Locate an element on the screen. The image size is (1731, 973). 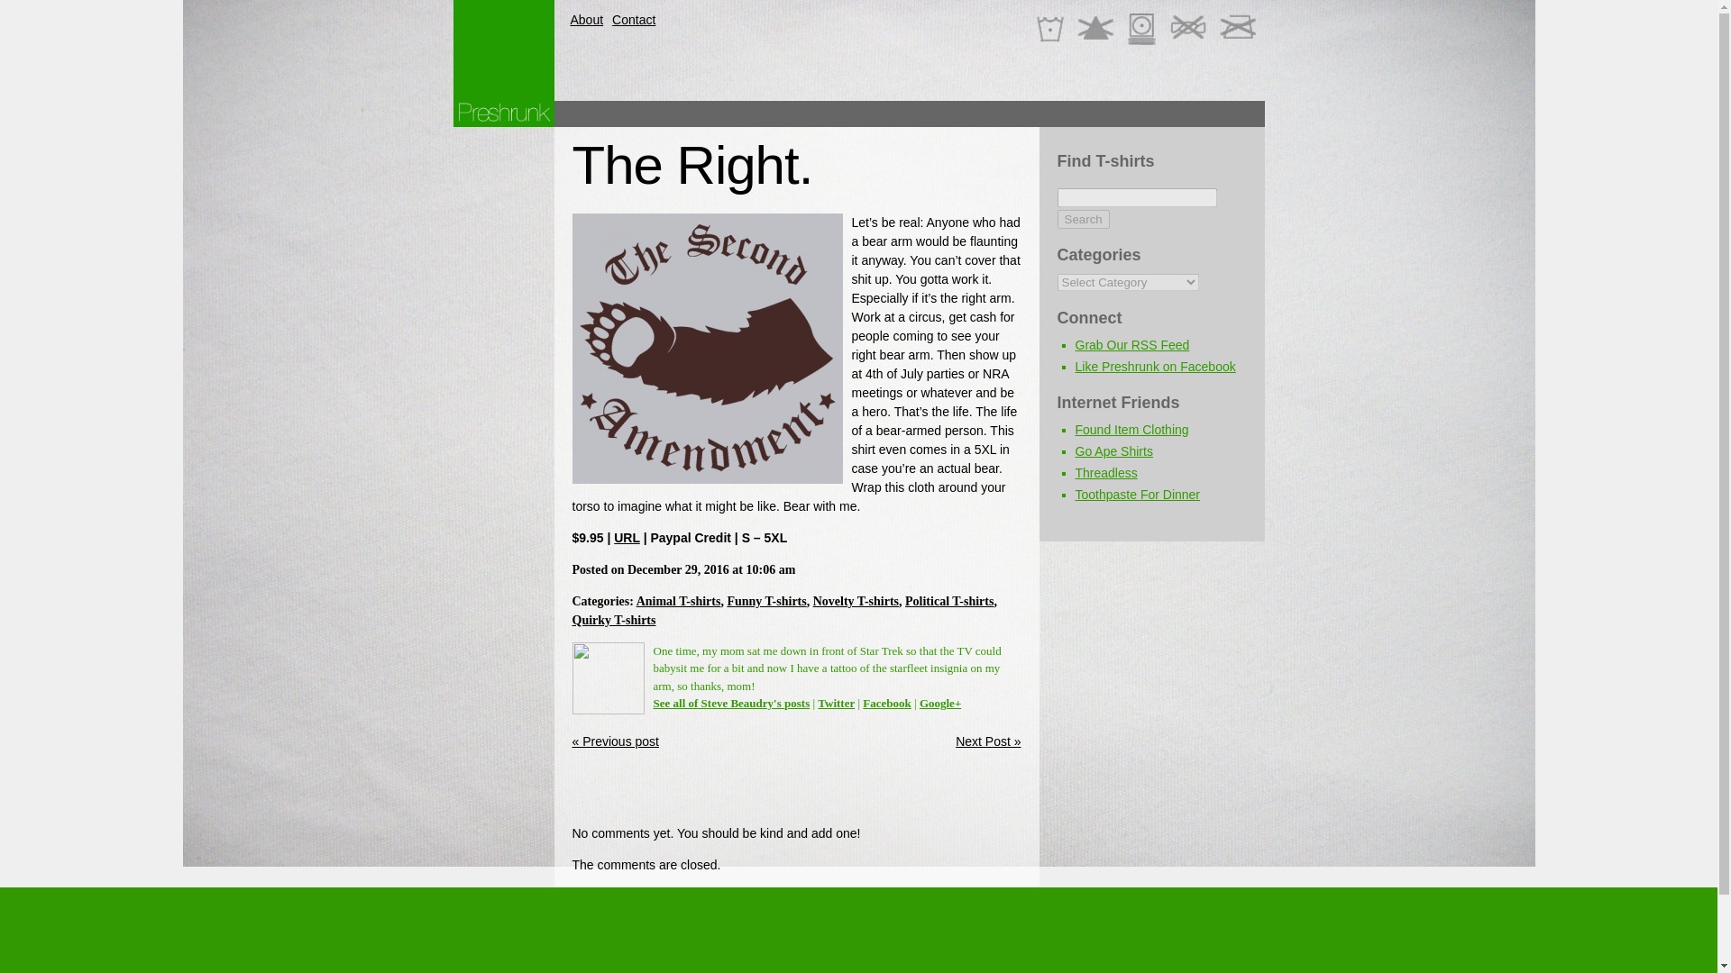
Like Preshrunk on Facebook is located at coordinates (1155, 366).